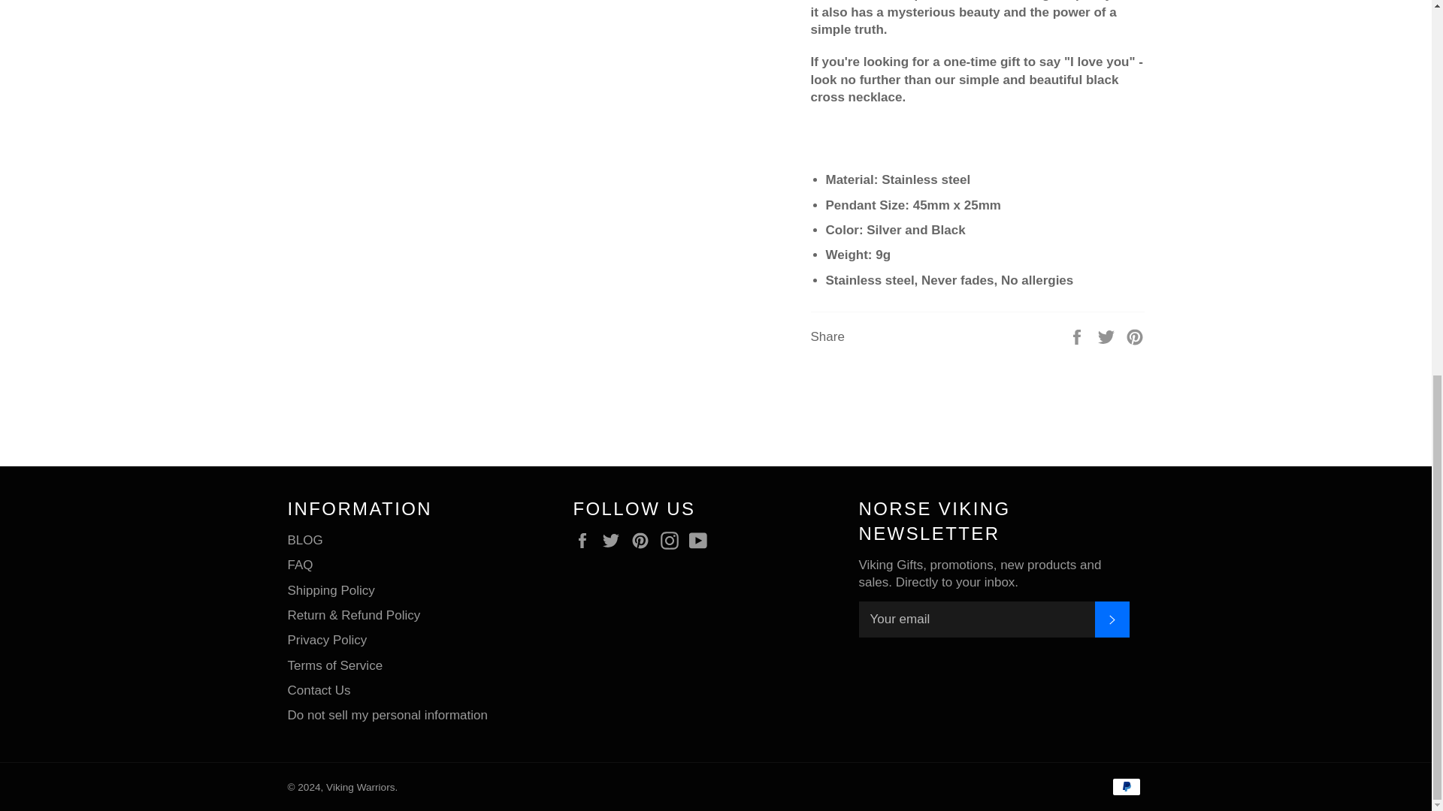 The image size is (1443, 811). Describe the element at coordinates (643, 541) in the screenshot. I see `Viking Warriors on Pinterest` at that location.